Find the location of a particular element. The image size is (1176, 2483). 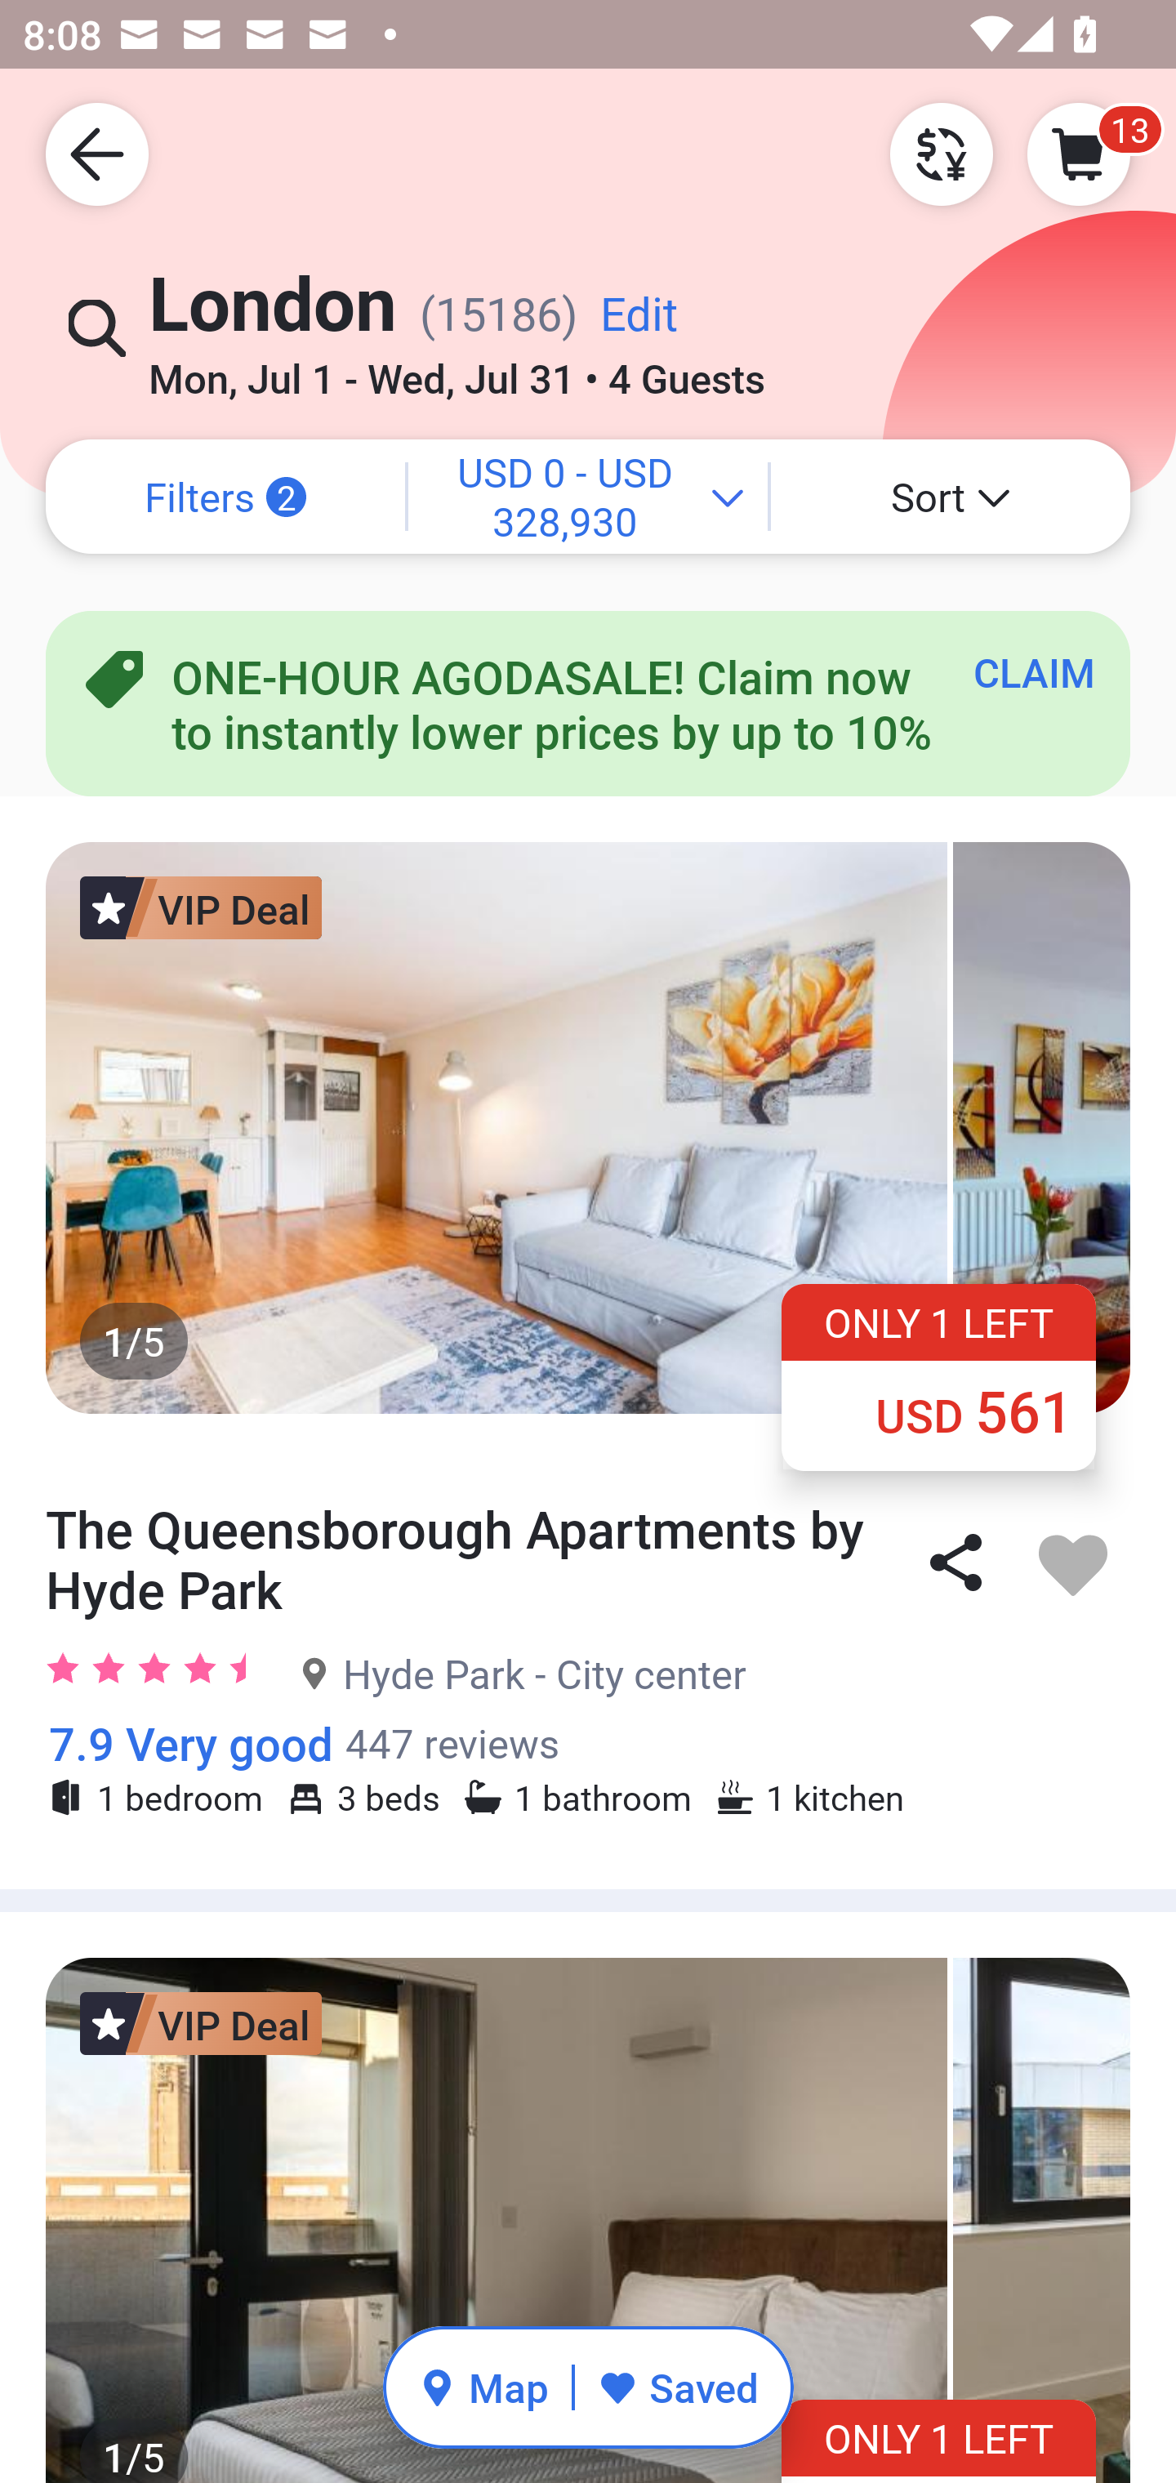

⁦USD 0⁩ - ⁦USD 328,930⁩ is located at coordinates (588, 497).